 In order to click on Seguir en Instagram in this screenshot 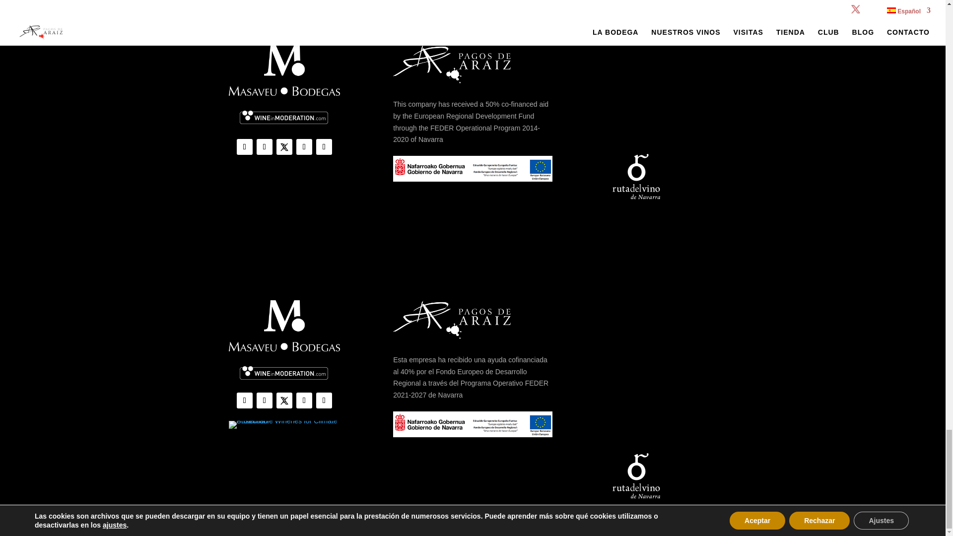, I will do `click(244, 147)`.